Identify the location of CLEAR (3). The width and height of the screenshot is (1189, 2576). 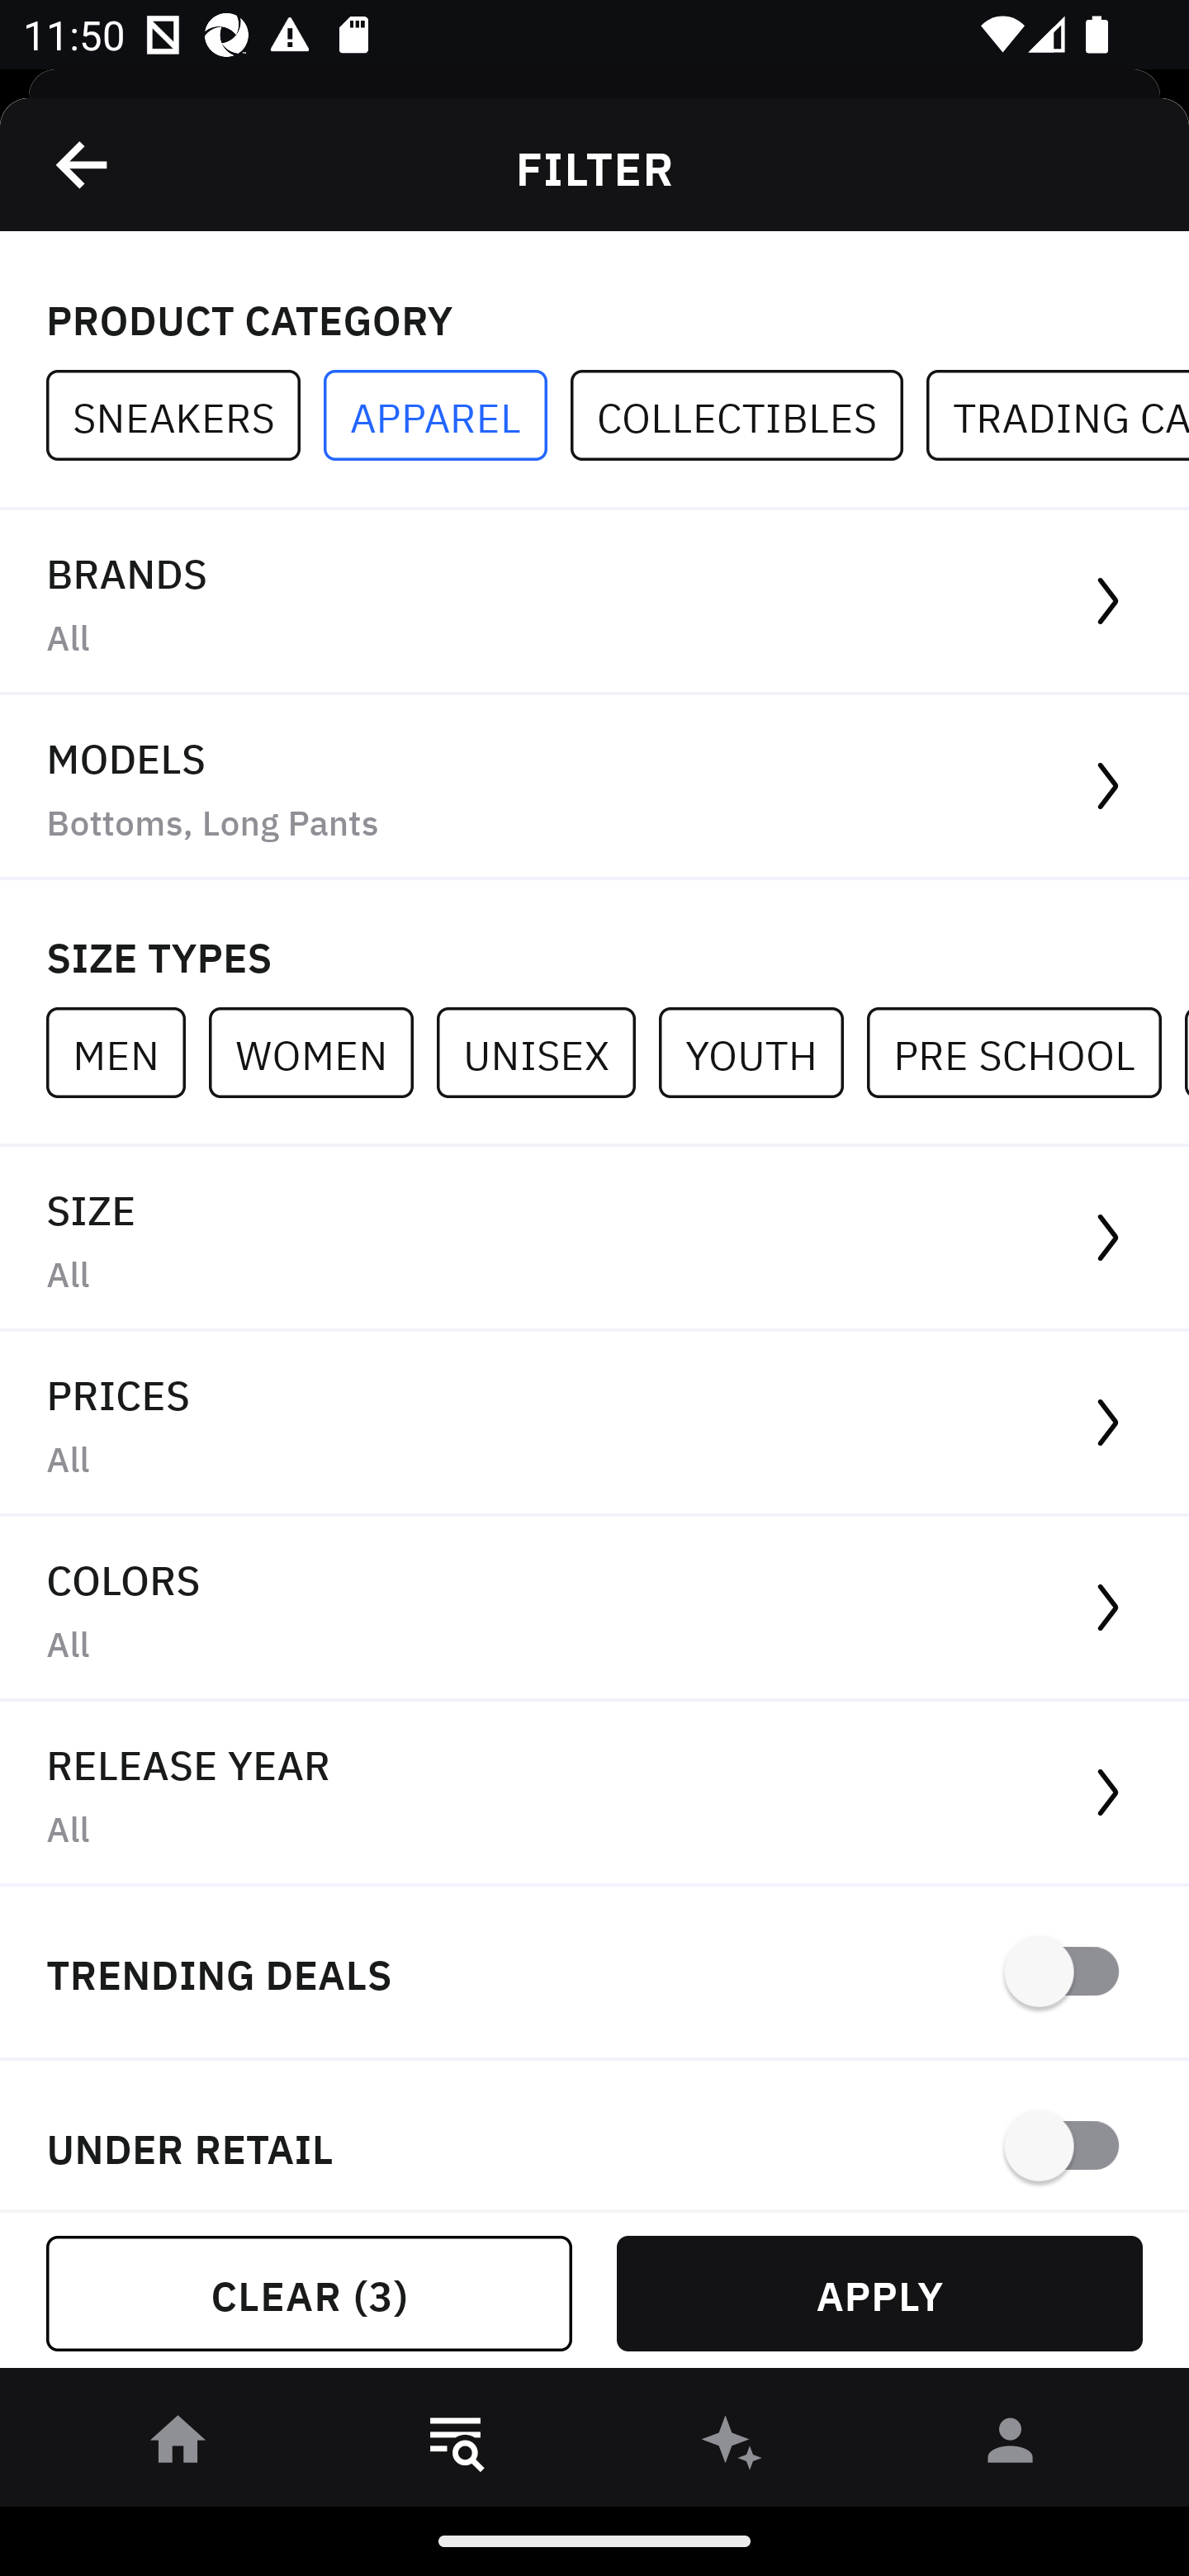
(309, 2294).